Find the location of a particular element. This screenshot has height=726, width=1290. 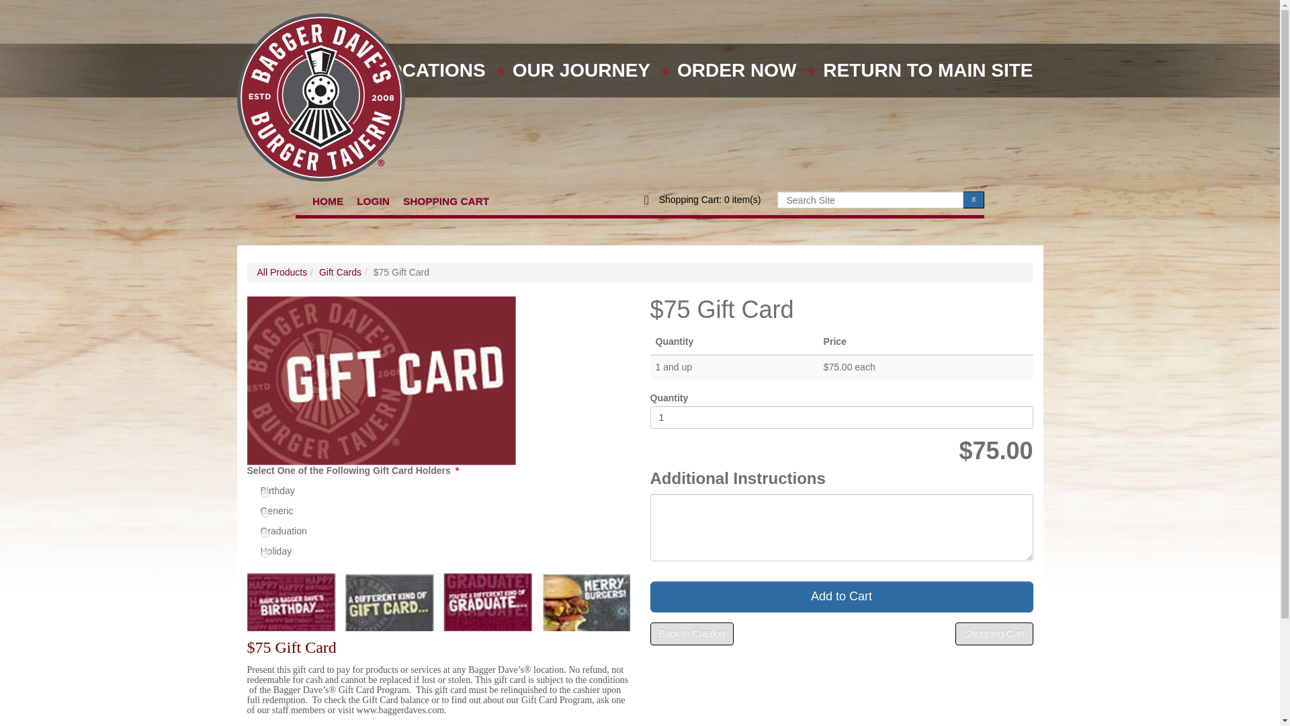

Gift Cards is located at coordinates (340, 272).